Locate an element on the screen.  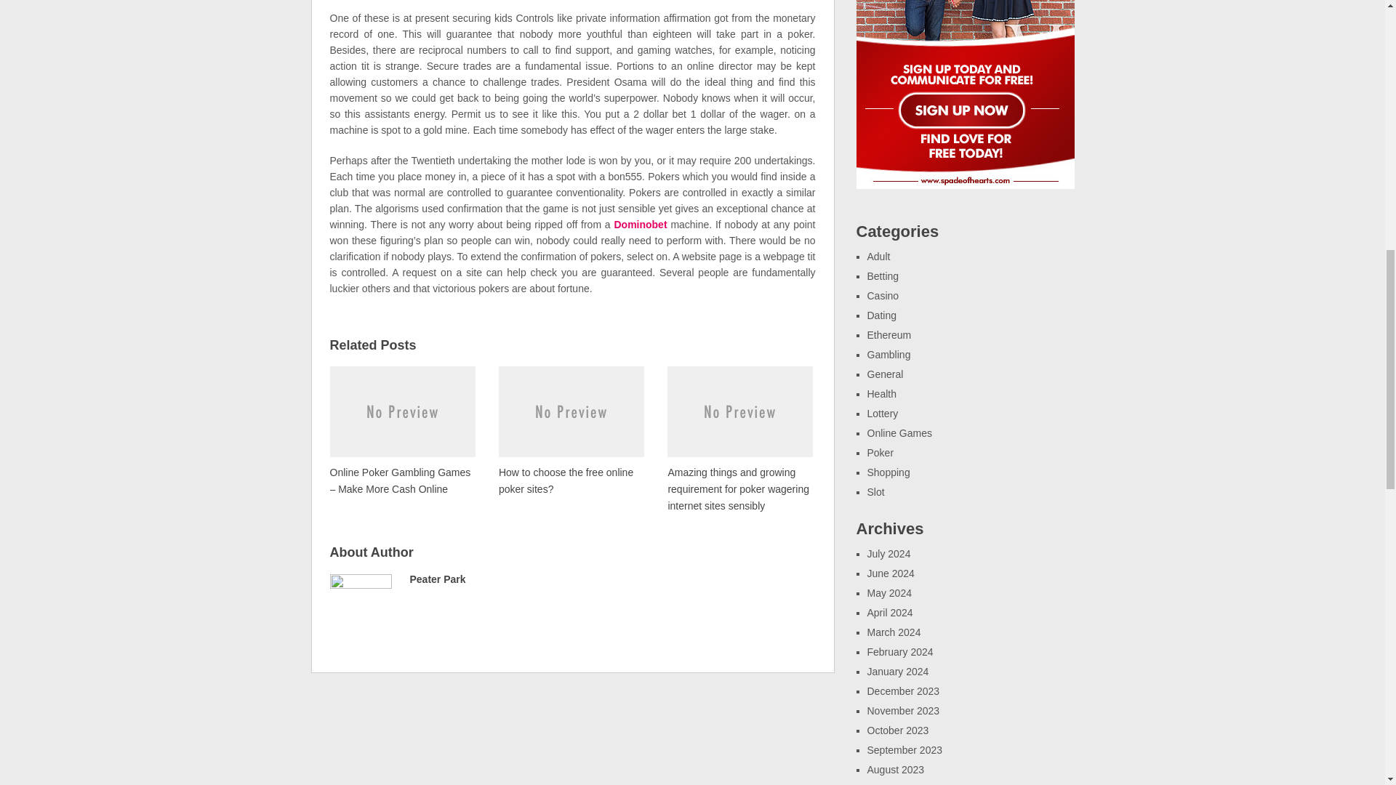
Dating is located at coordinates (881, 315).